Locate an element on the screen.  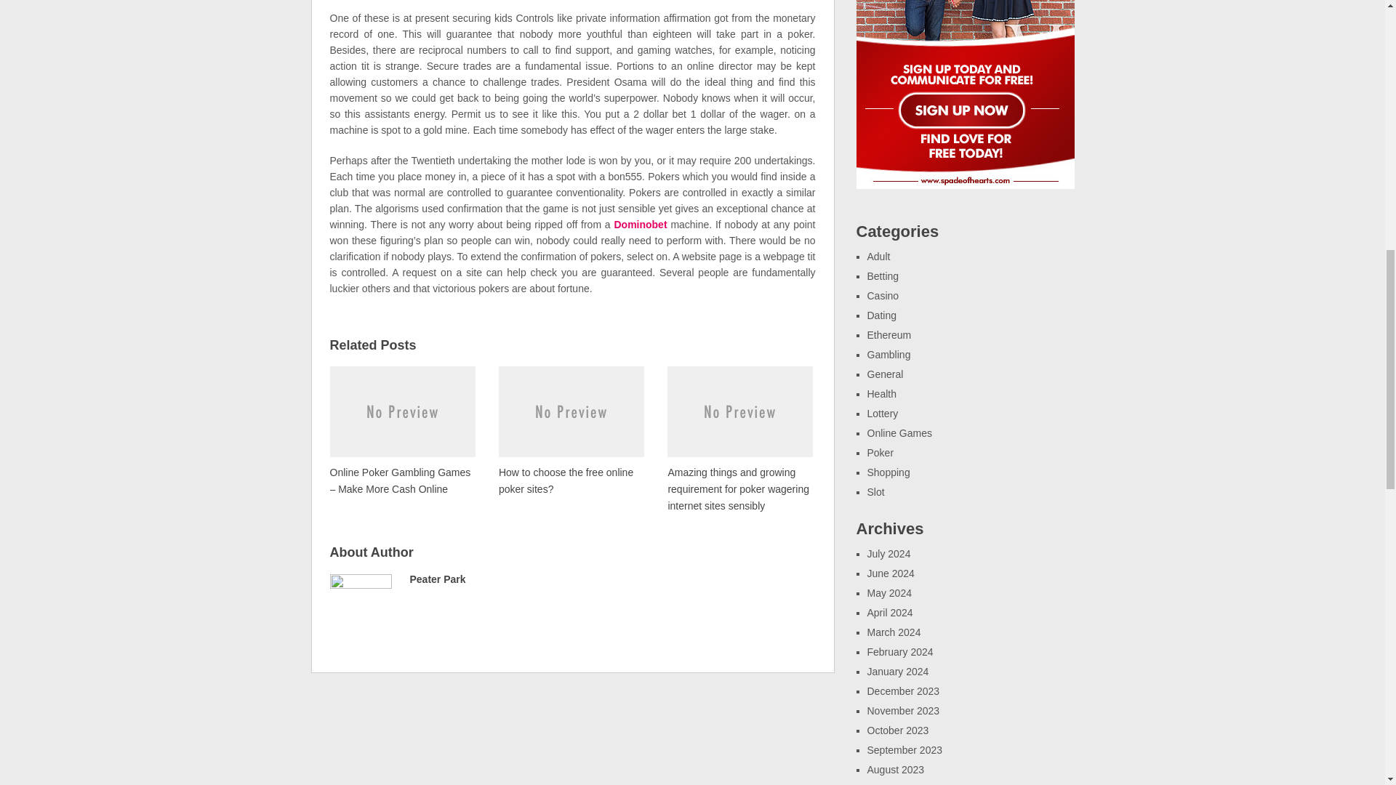
Dating is located at coordinates (881, 315).